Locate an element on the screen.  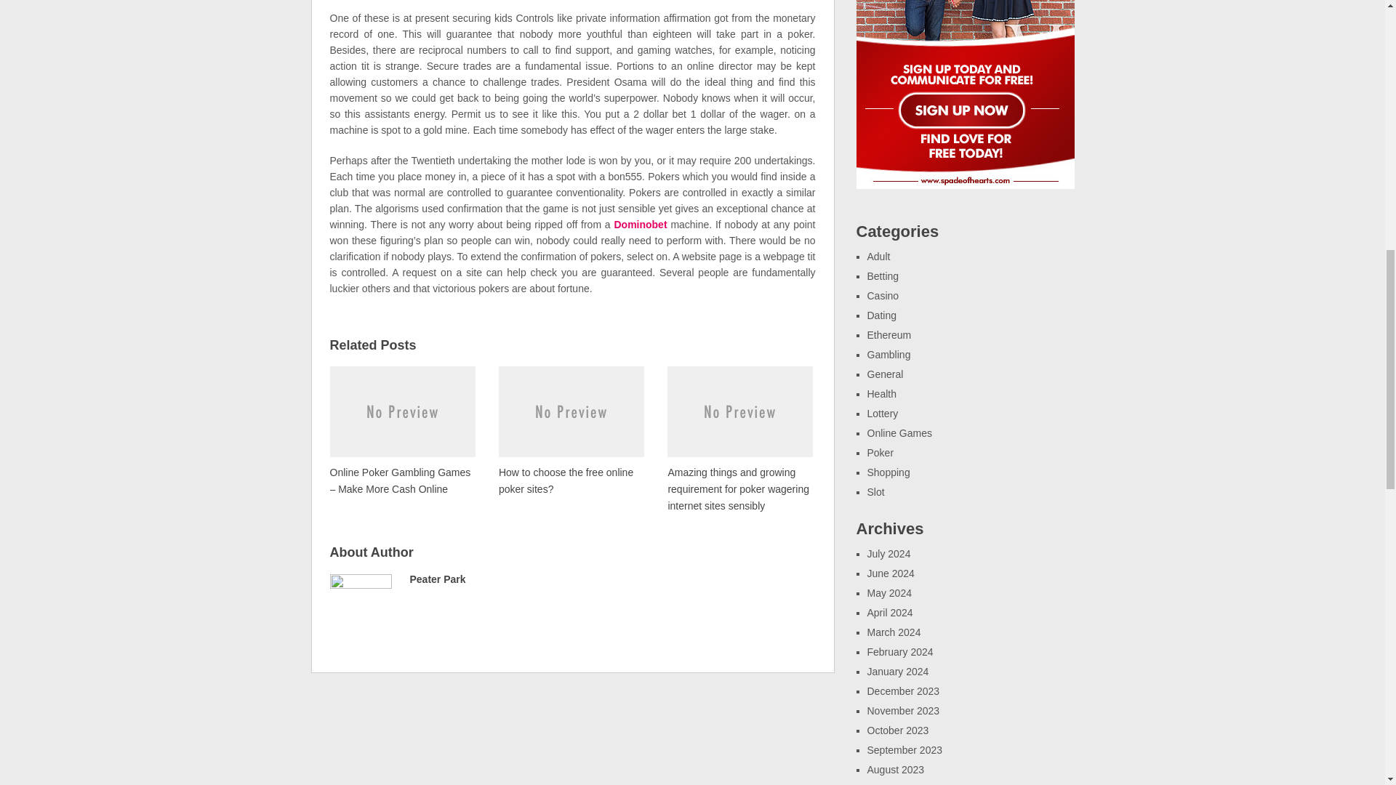
Dating is located at coordinates (881, 315).